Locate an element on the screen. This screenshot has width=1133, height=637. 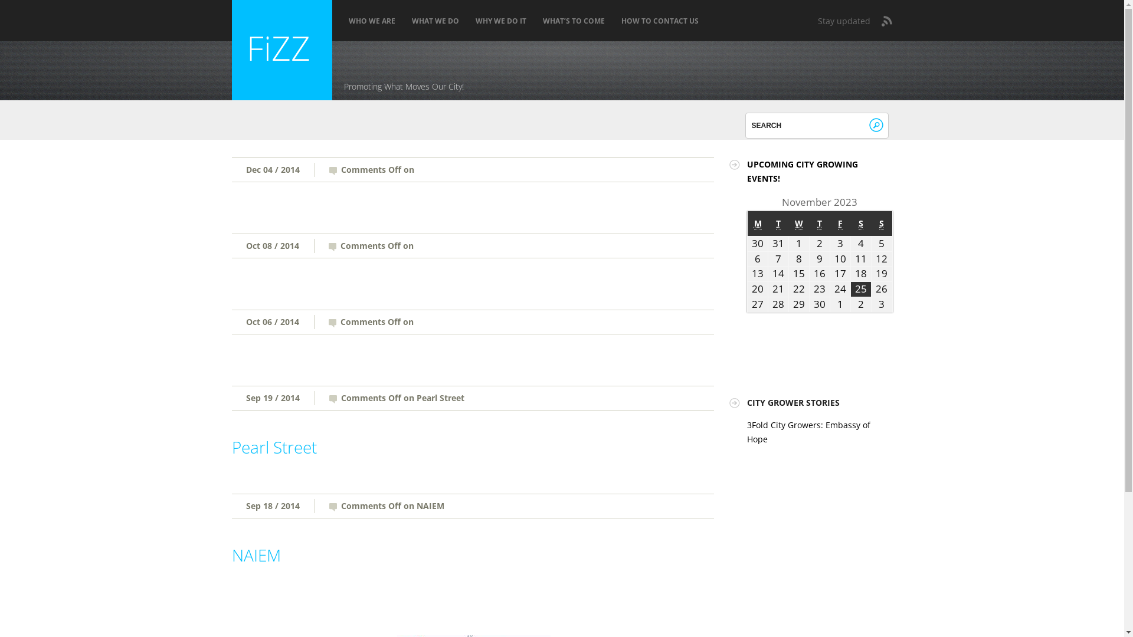
Pearl Street is located at coordinates (274, 446).